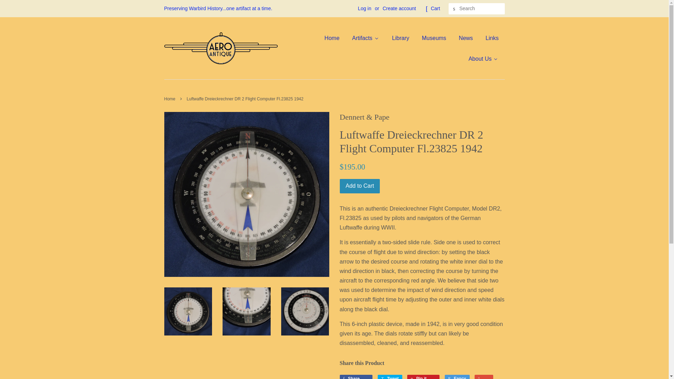  What do you see at coordinates (364, 8) in the screenshot?
I see `Log in` at bounding box center [364, 8].